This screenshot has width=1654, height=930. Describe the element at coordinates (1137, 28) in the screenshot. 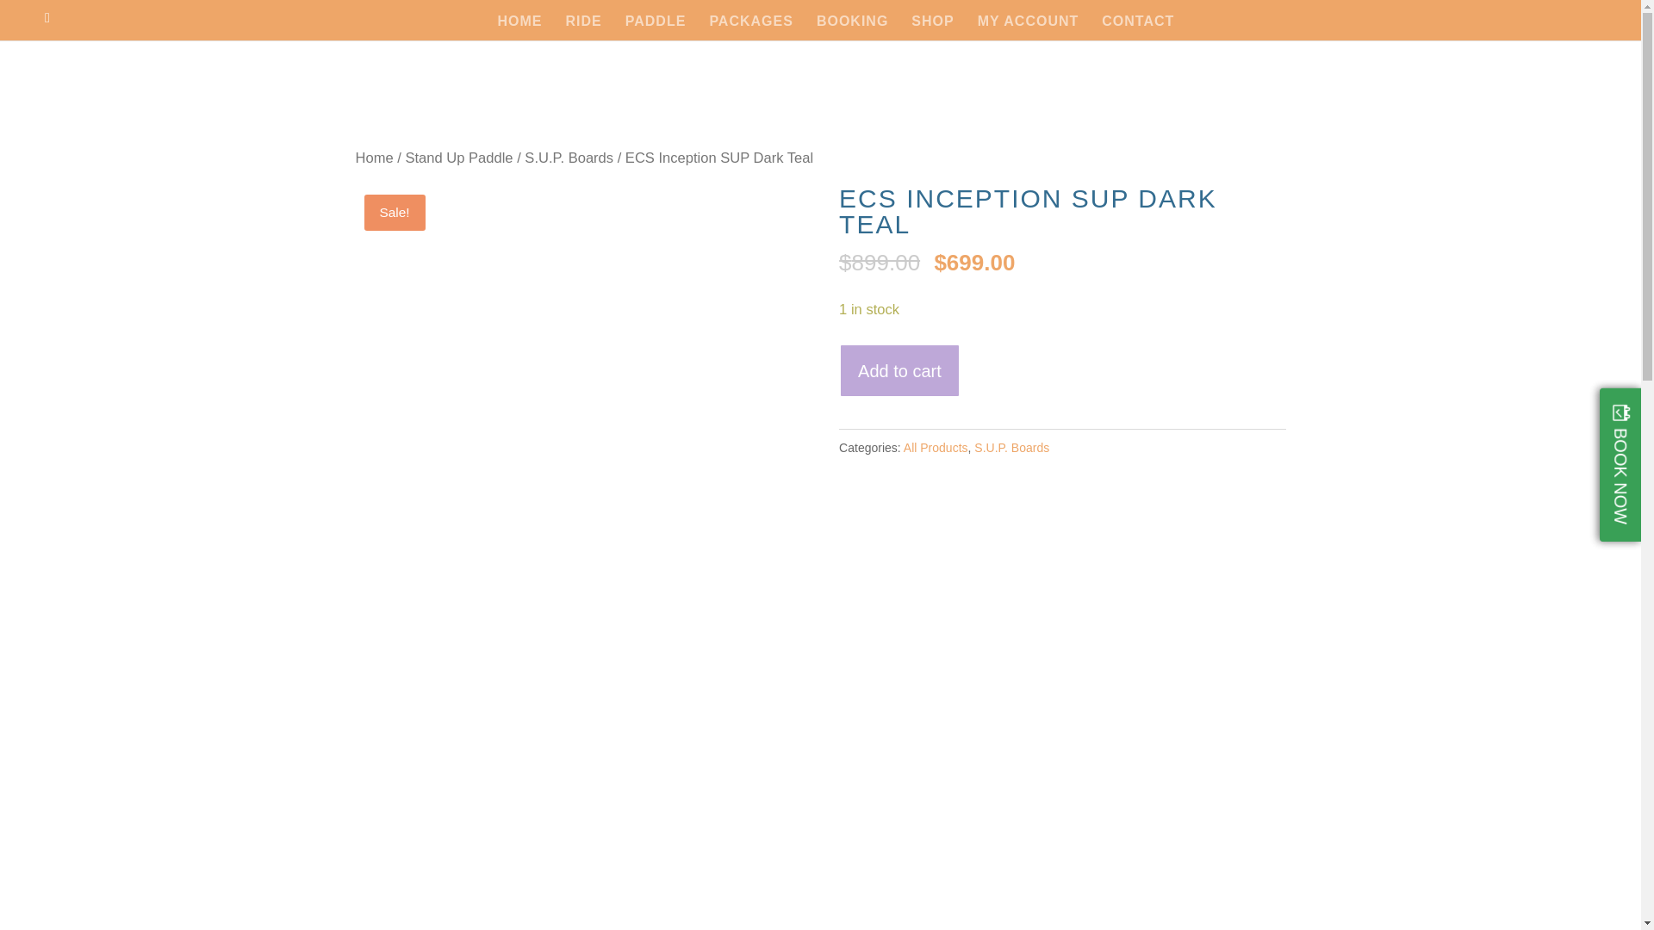

I see `CONTACT` at that location.